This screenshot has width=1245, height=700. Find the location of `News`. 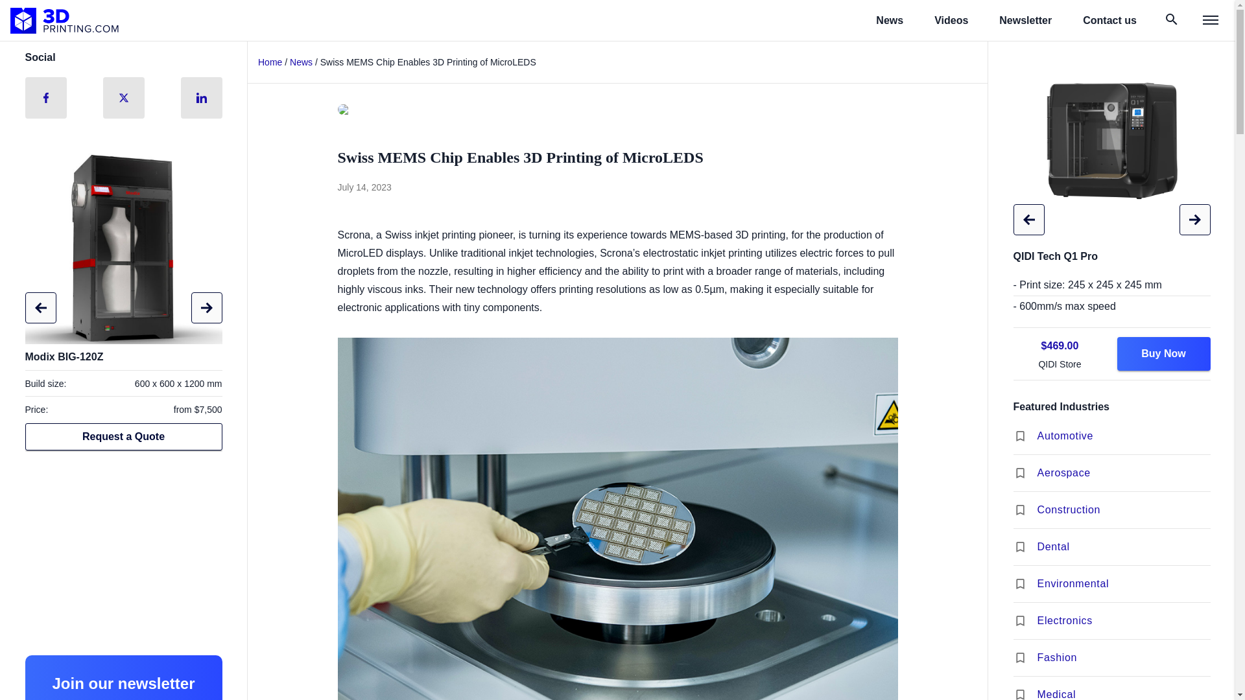

News is located at coordinates (301, 62).